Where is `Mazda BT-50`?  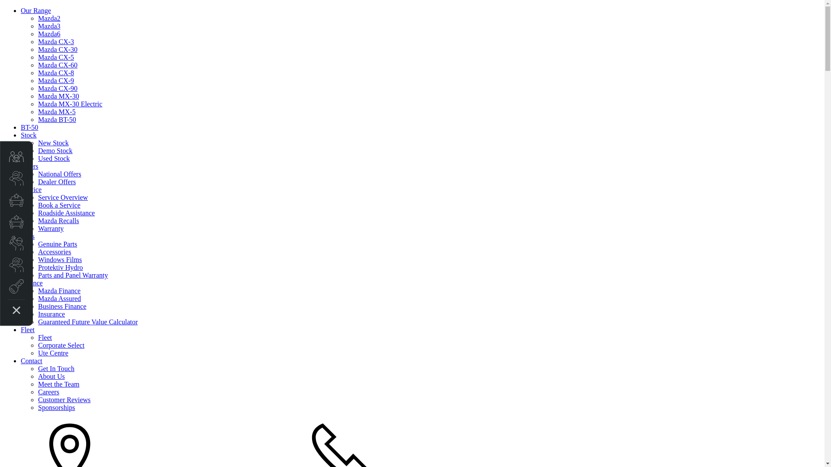 Mazda BT-50 is located at coordinates (57, 119).